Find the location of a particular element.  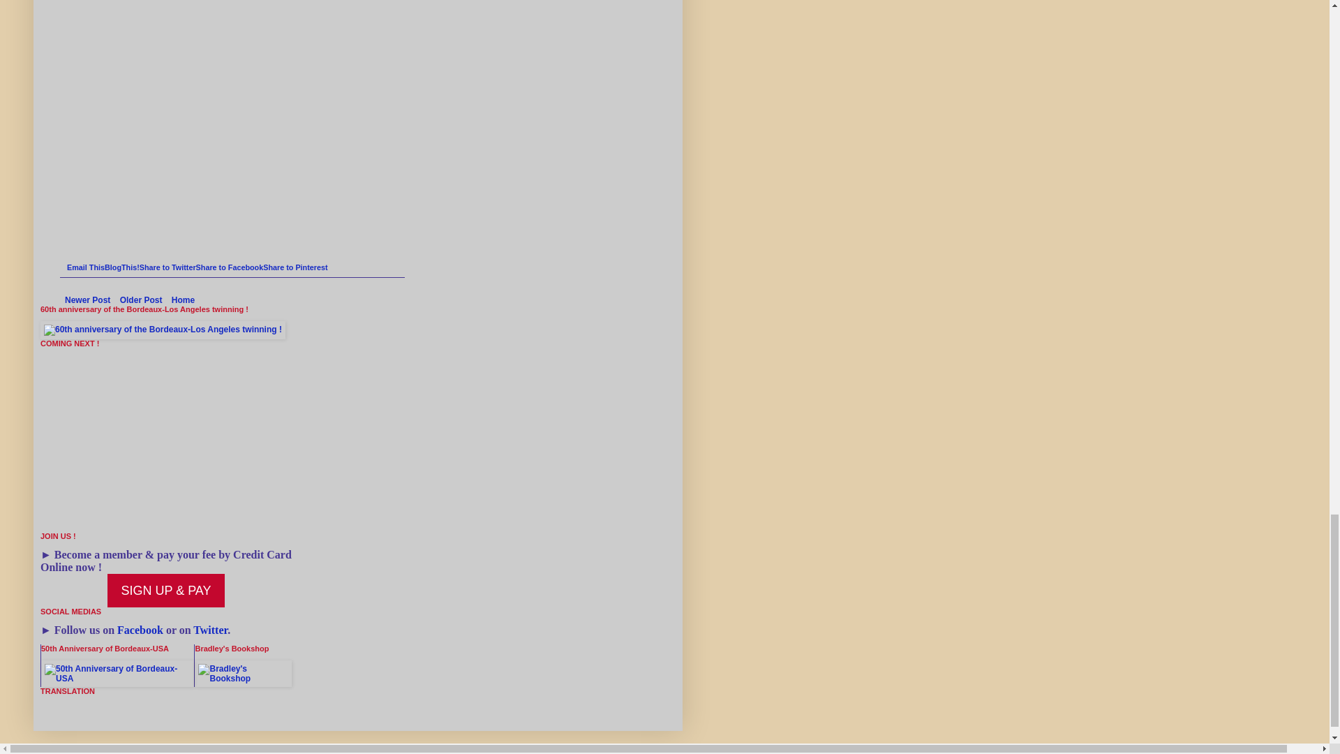

Newer Post is located at coordinates (88, 300).